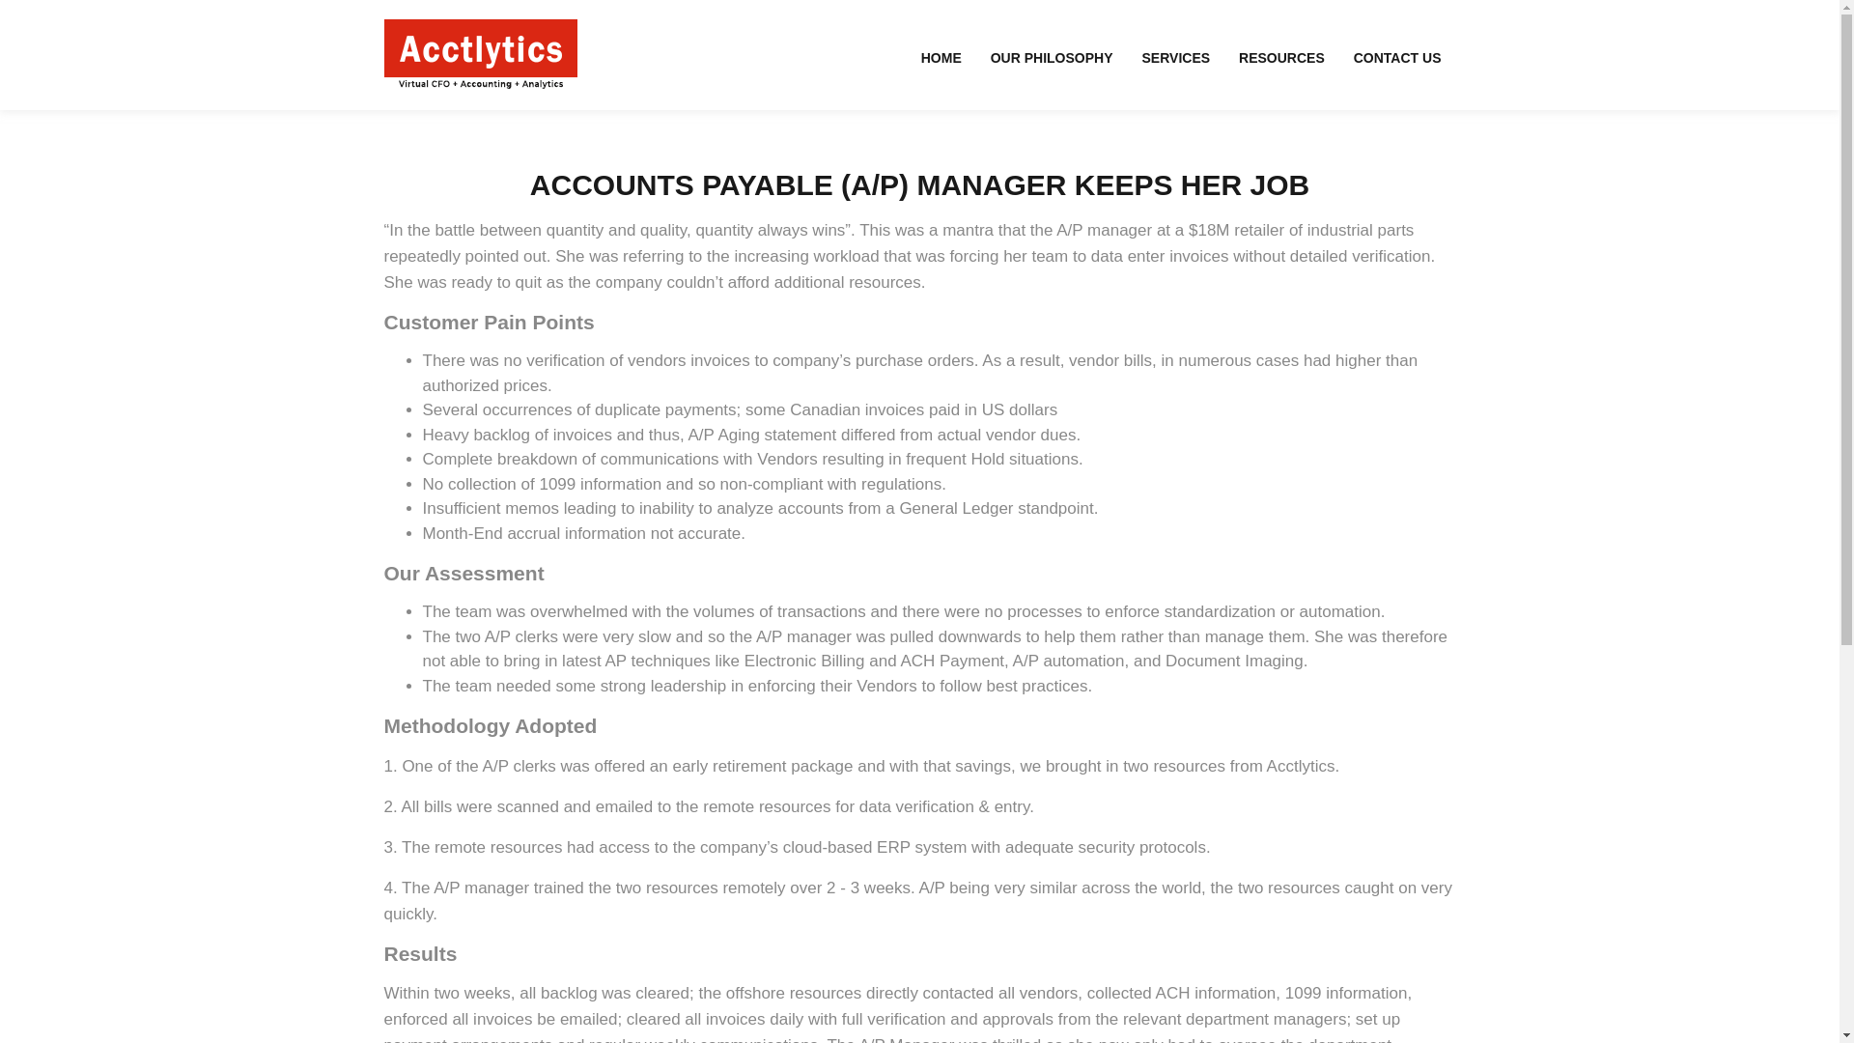  I want to click on RESOURCES, so click(1280, 57).